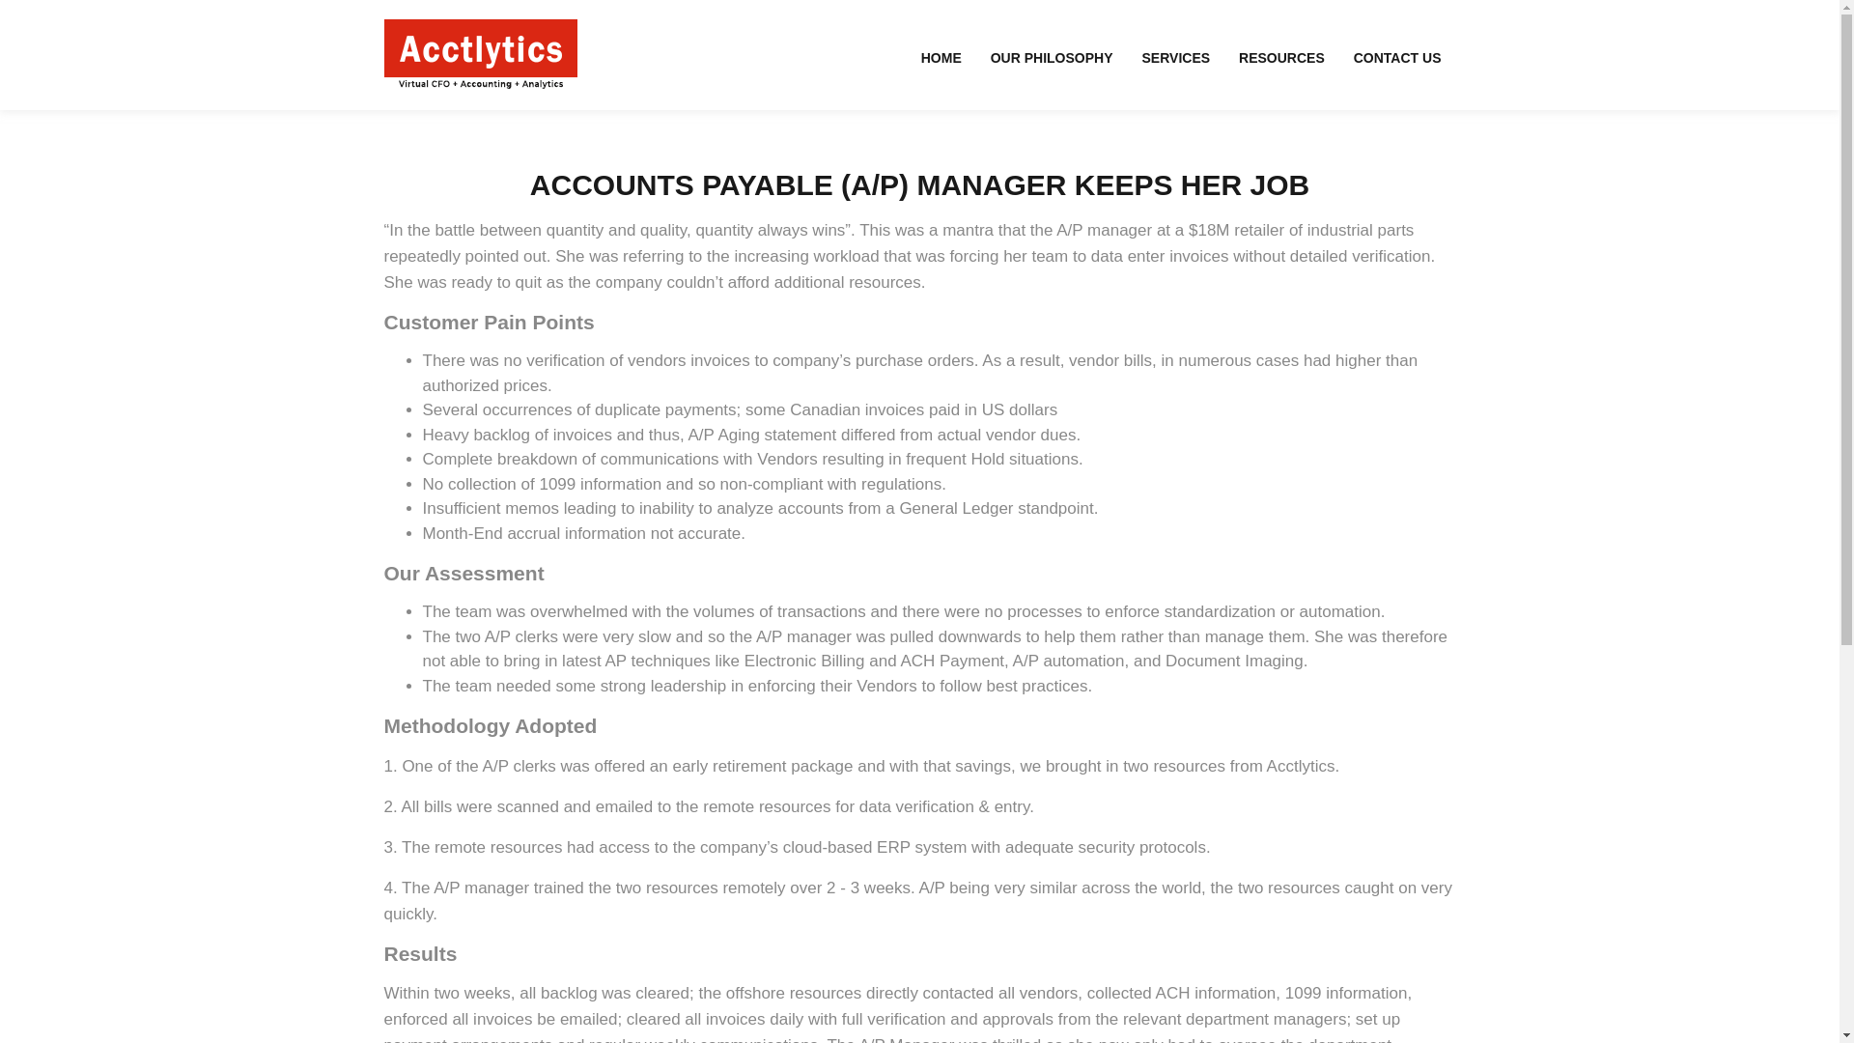  I want to click on RESOURCES, so click(1280, 57).